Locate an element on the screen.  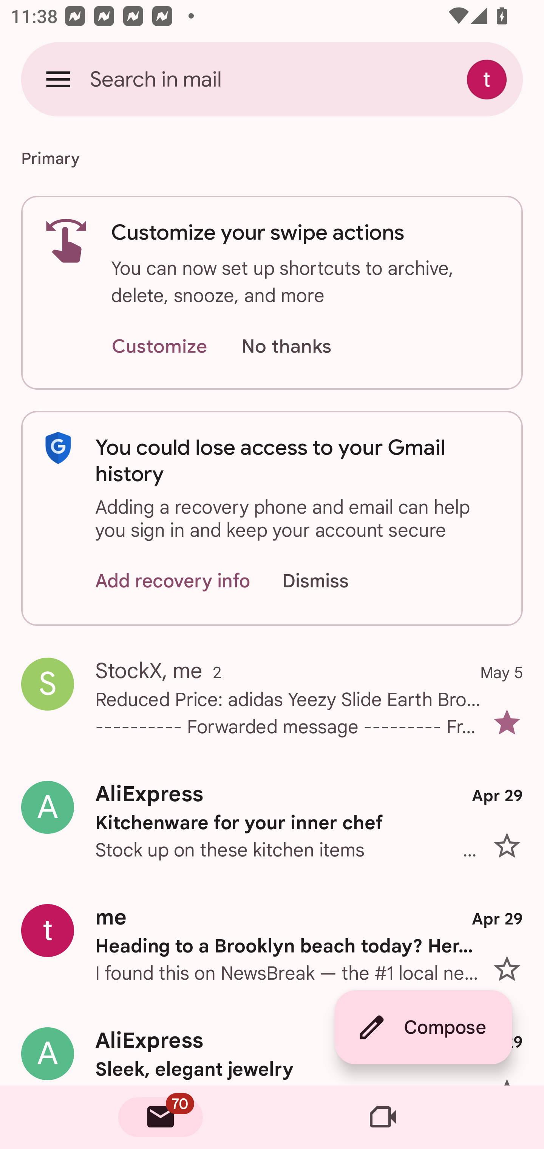
Add recovery info is located at coordinates (173, 581).